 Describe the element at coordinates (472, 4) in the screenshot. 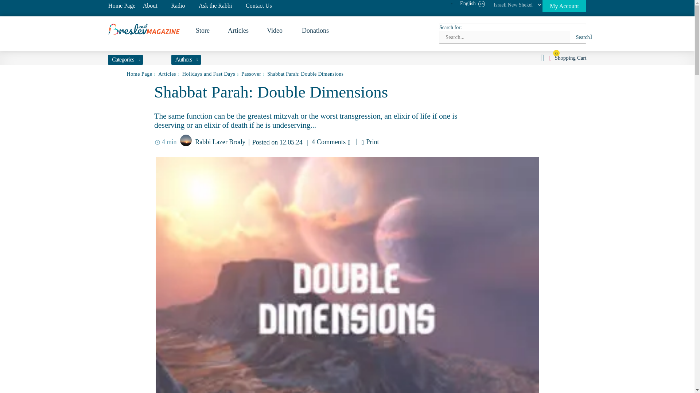

I see `English EN` at that location.